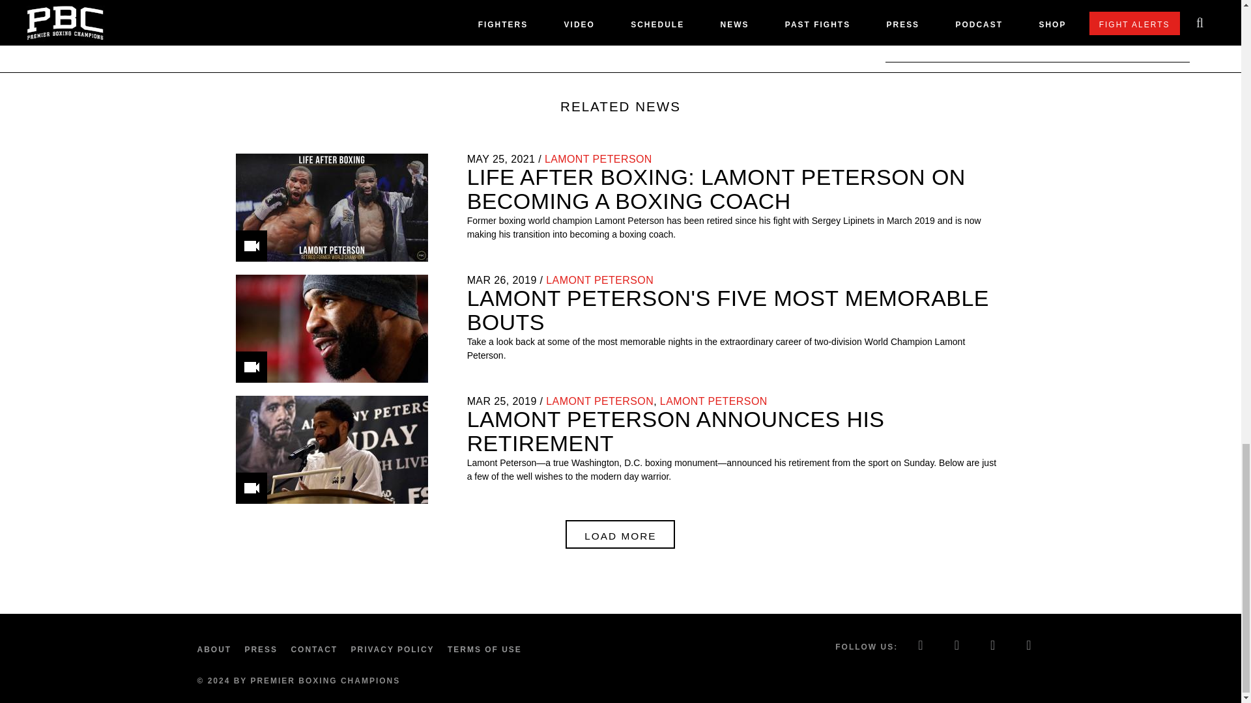  Describe the element at coordinates (479, 401) in the screenshot. I see `March` at that location.